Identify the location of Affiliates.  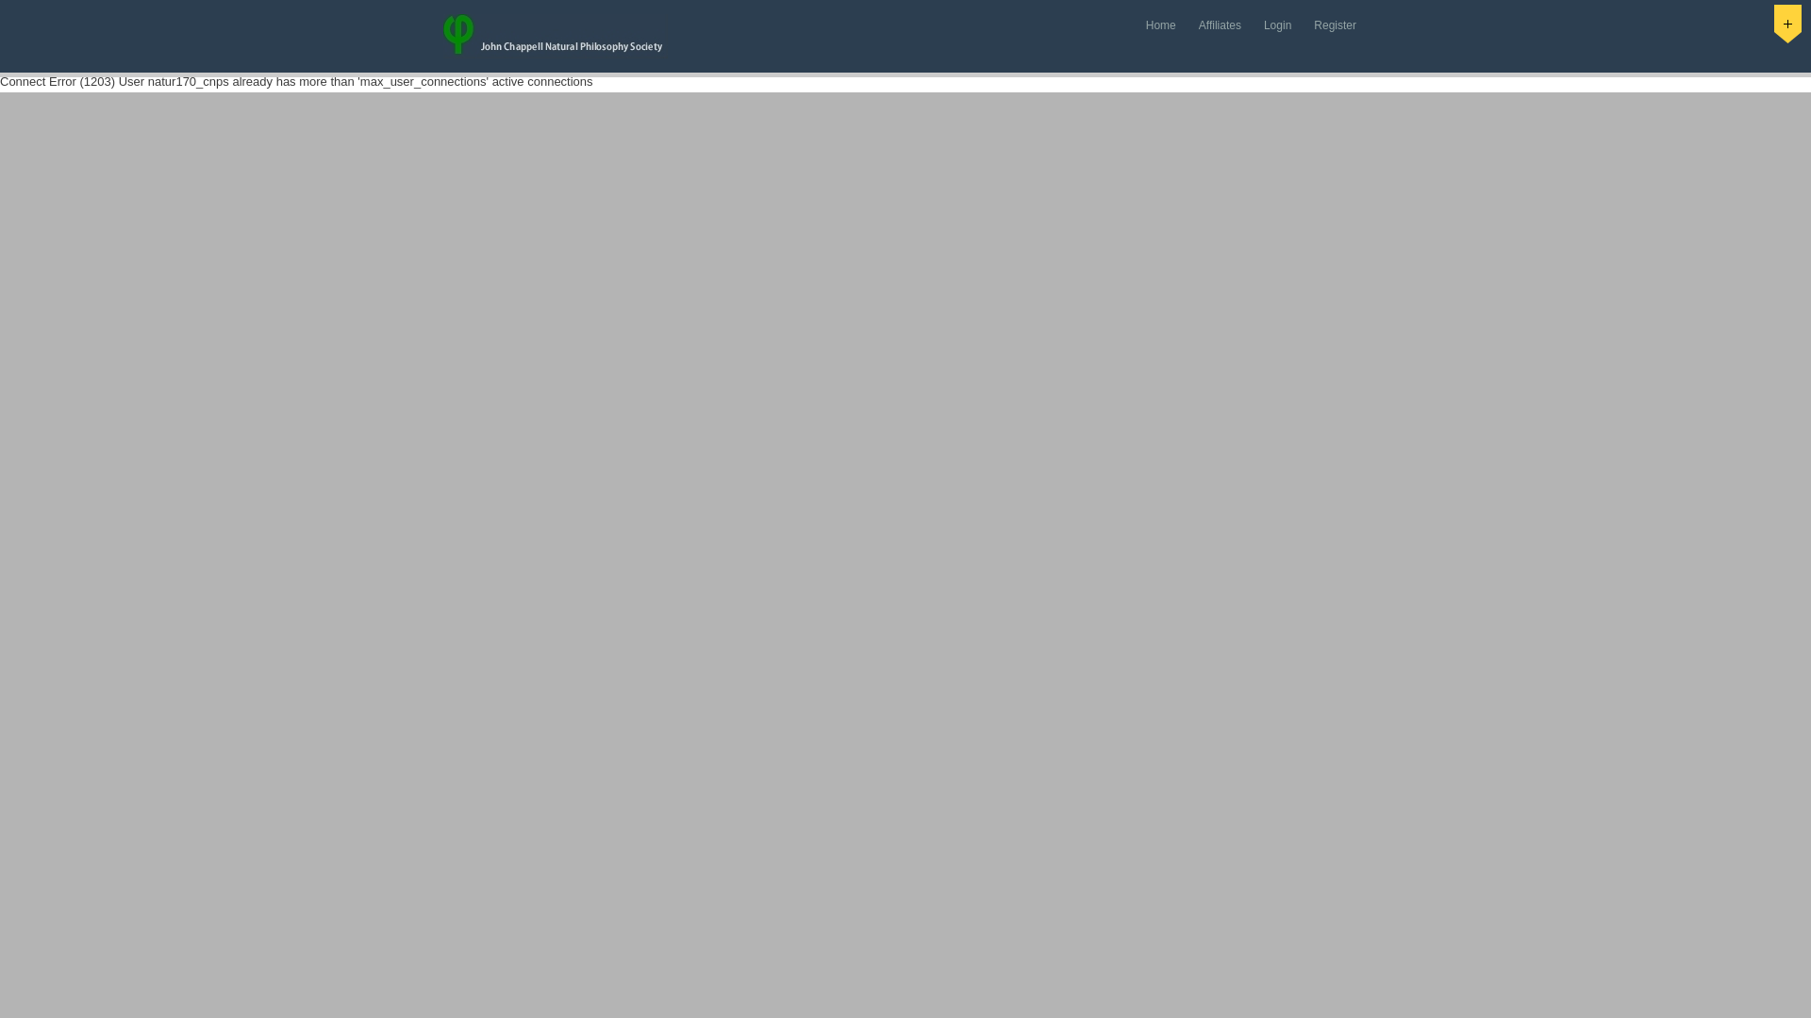
(1221, 26).